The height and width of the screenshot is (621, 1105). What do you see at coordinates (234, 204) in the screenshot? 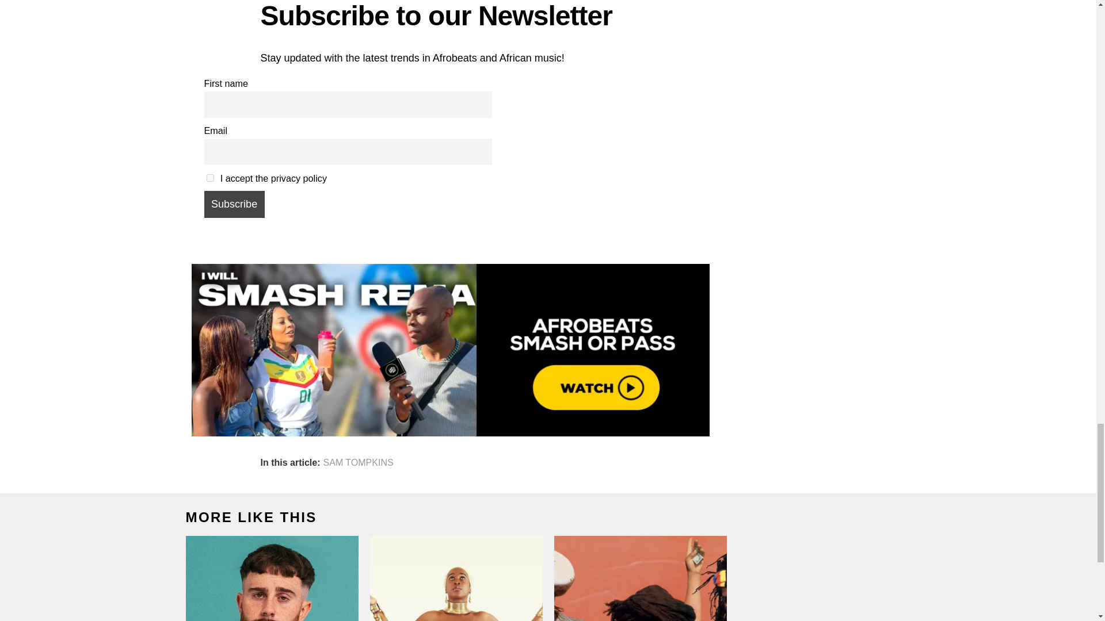
I see `Subscribe` at bounding box center [234, 204].